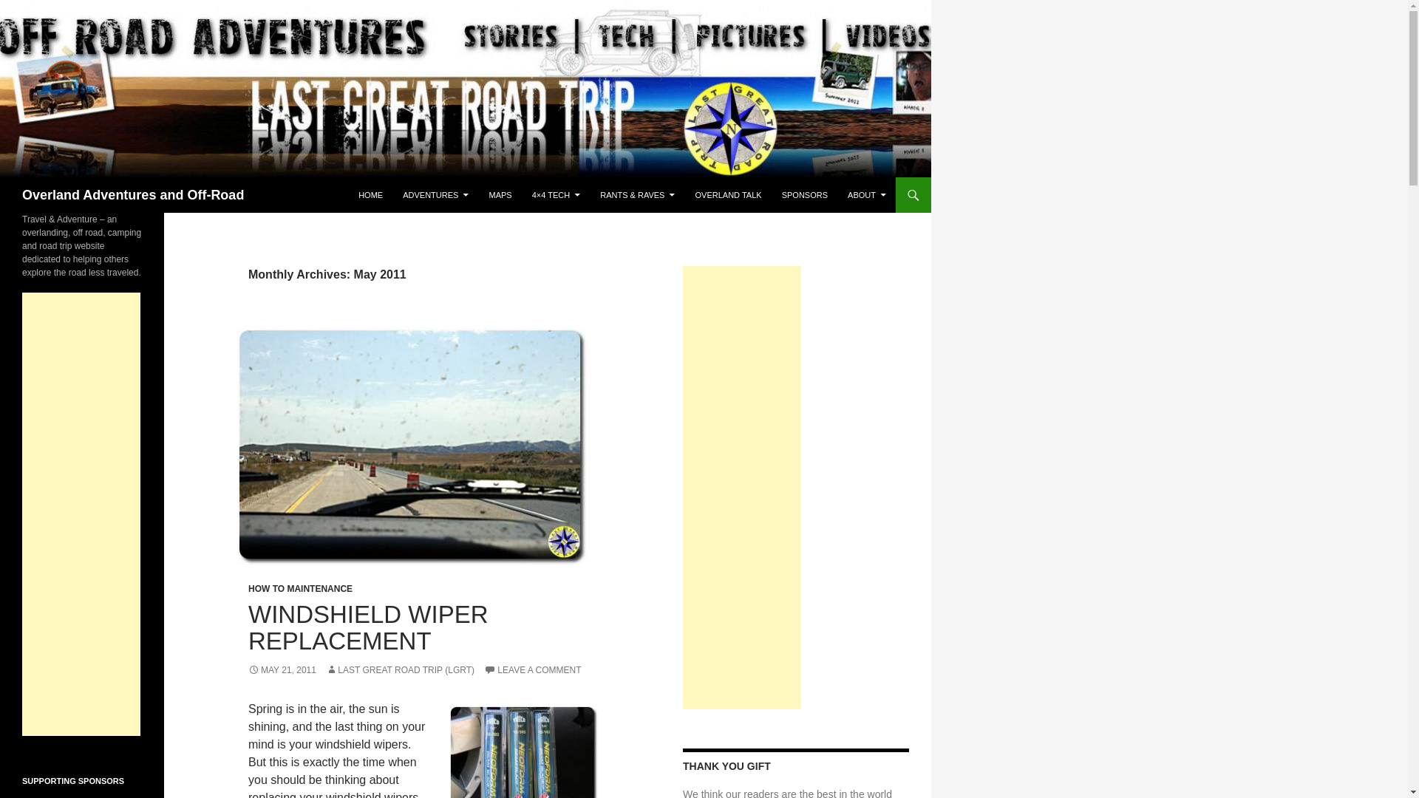 The height and width of the screenshot is (798, 1419). What do you see at coordinates (729, 195) in the screenshot?
I see `OVERLAND TALK` at bounding box center [729, 195].